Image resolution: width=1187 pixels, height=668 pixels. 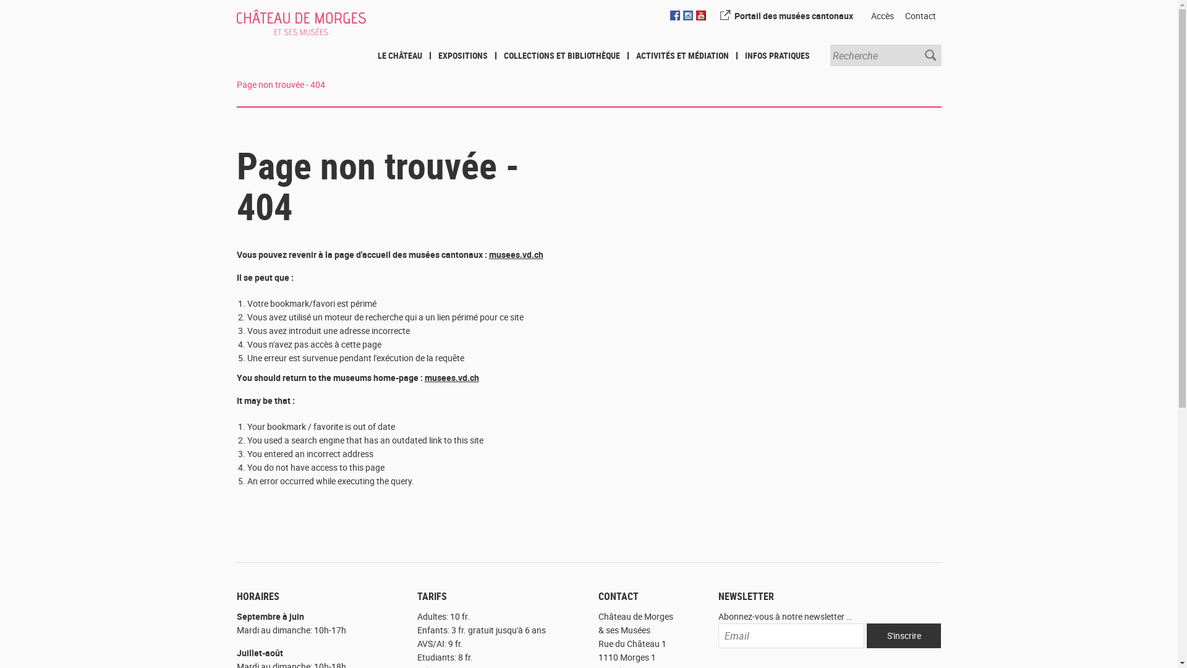 I want to click on Instagram, so click(x=687, y=15).